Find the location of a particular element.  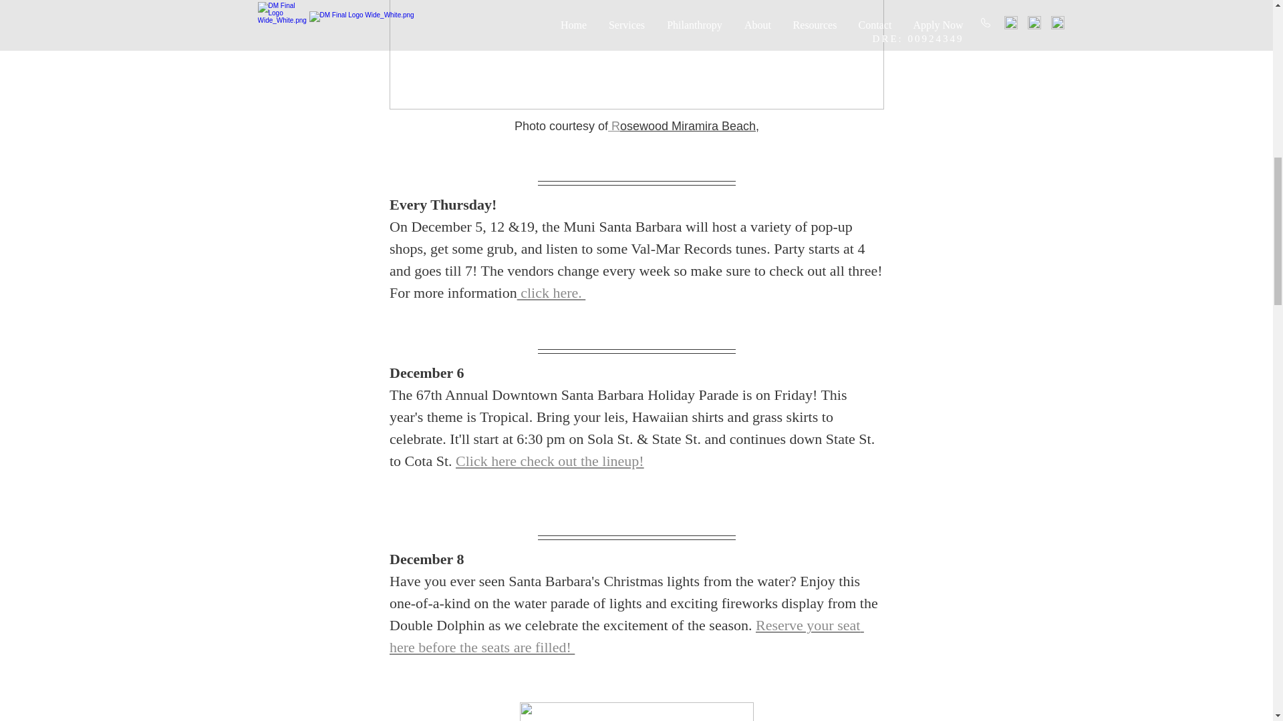

 click here.  is located at coordinates (551, 292).